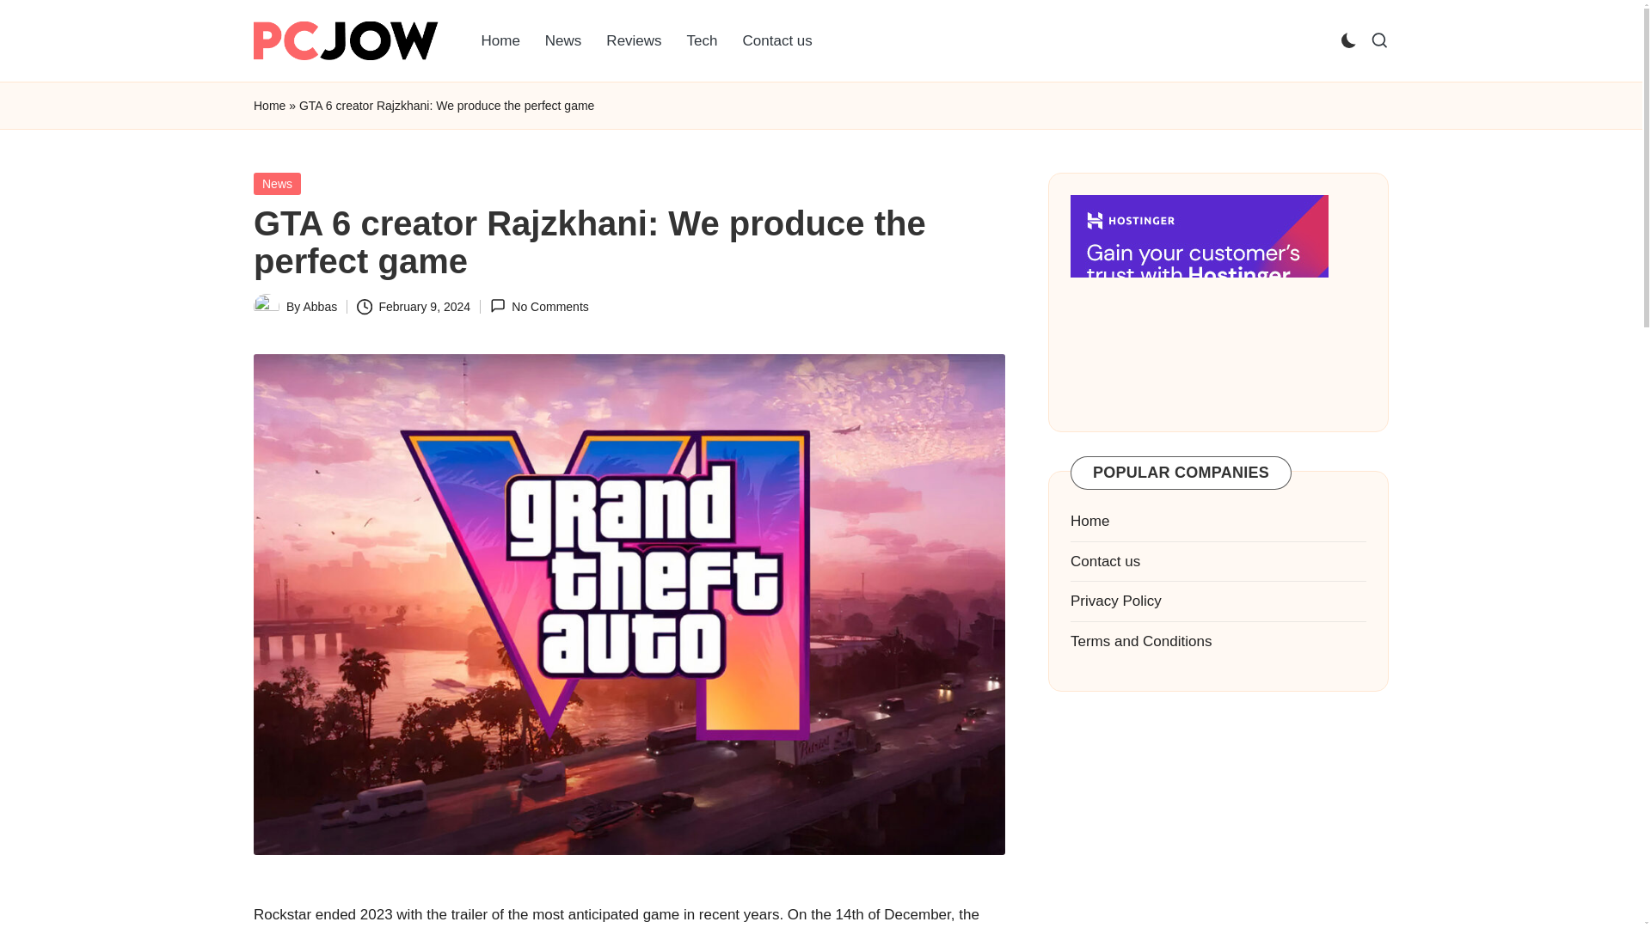 The width and height of the screenshot is (1651, 928). Describe the element at coordinates (702, 41) in the screenshot. I see `Tech` at that location.